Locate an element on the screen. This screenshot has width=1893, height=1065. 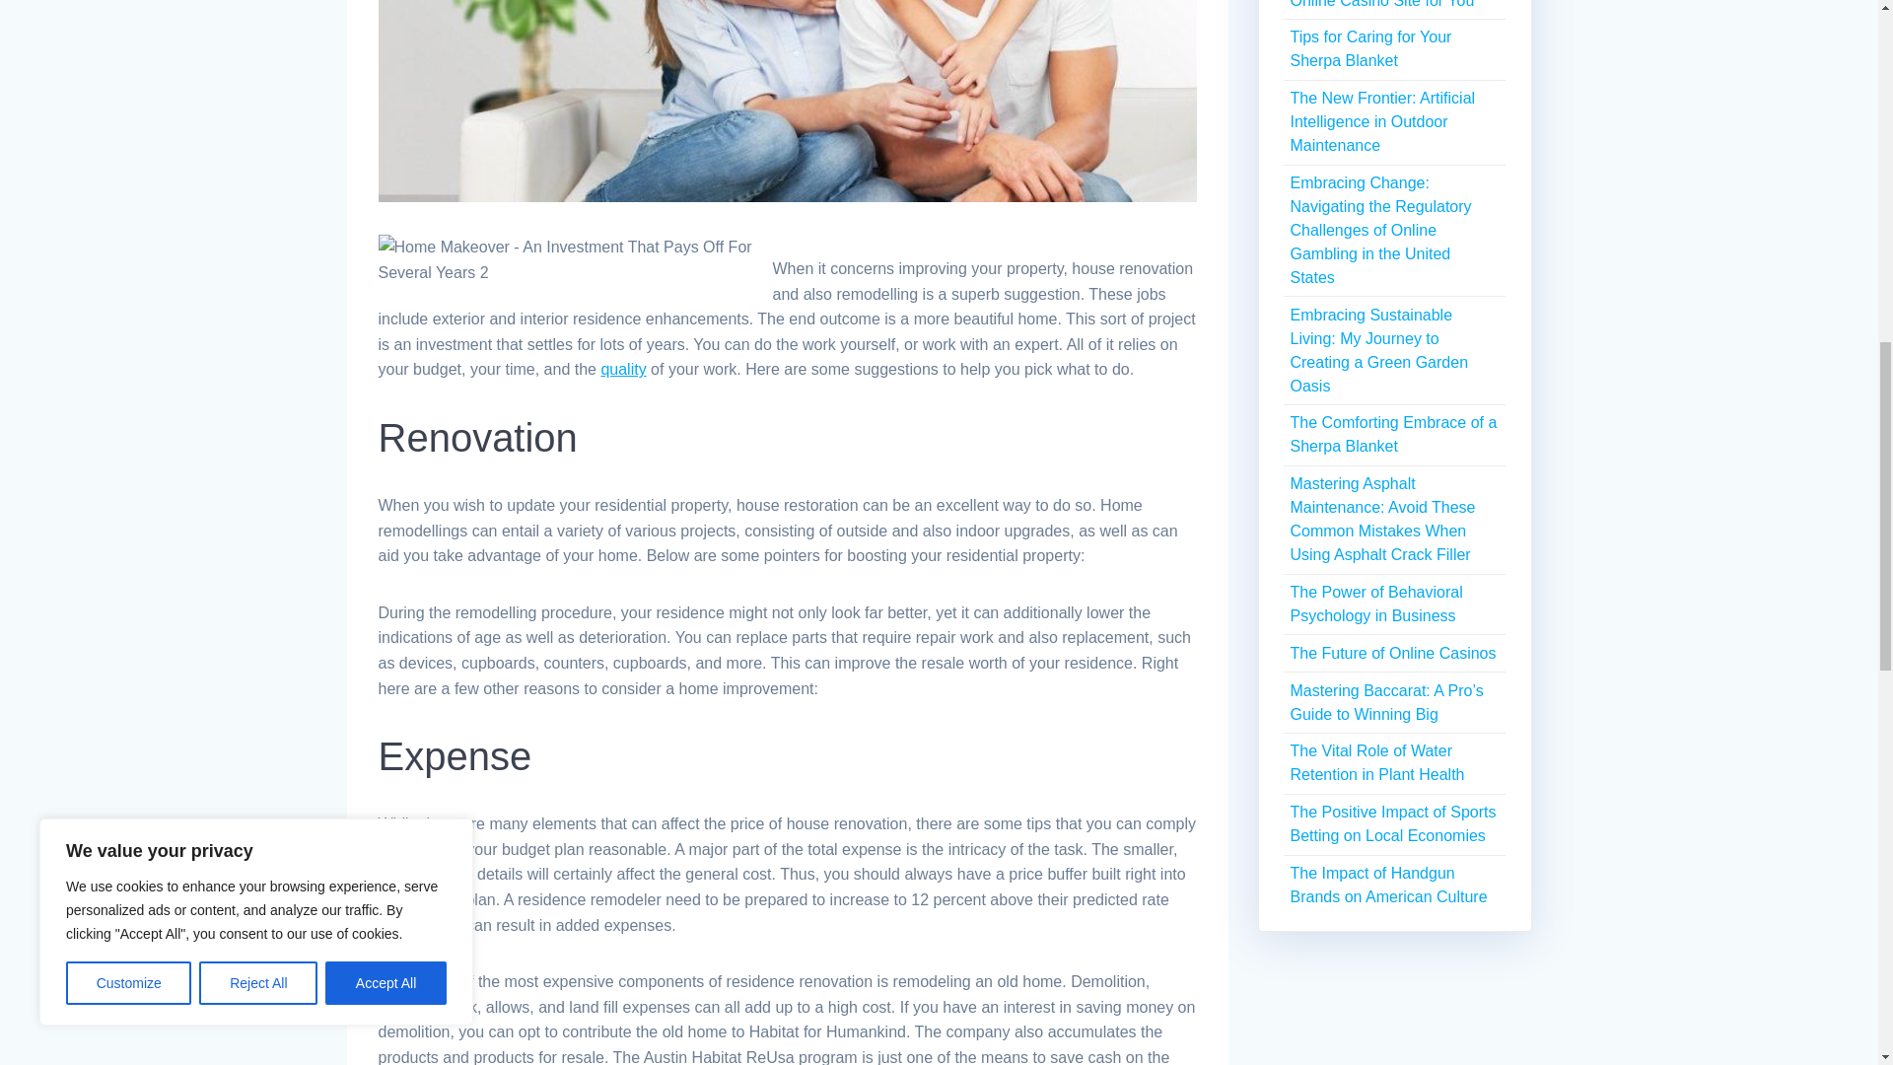
Tips for Caring for Your Sherpa Blanket is located at coordinates (1370, 49).